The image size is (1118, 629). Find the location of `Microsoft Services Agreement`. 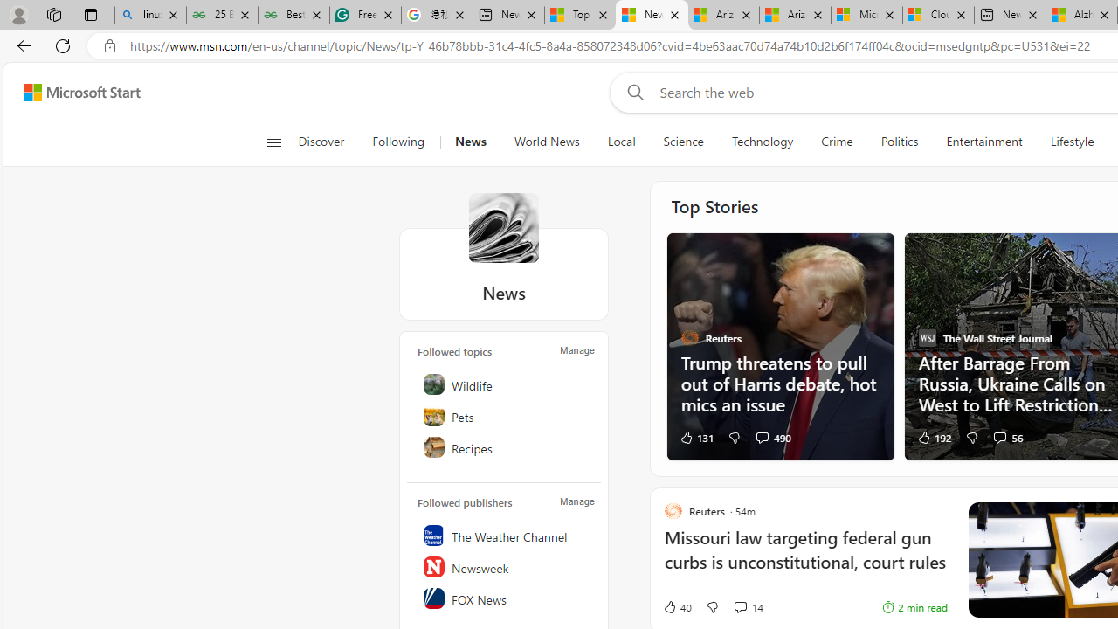

Microsoft Services Agreement is located at coordinates (866, 16).